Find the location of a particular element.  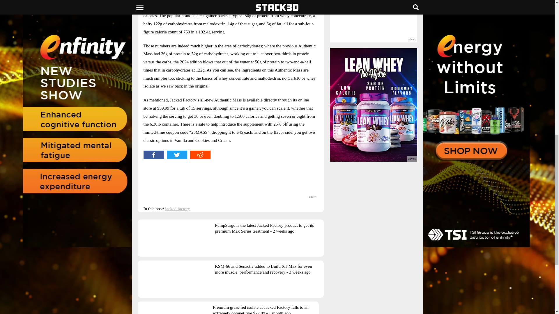

through its online store is located at coordinates (226, 104).